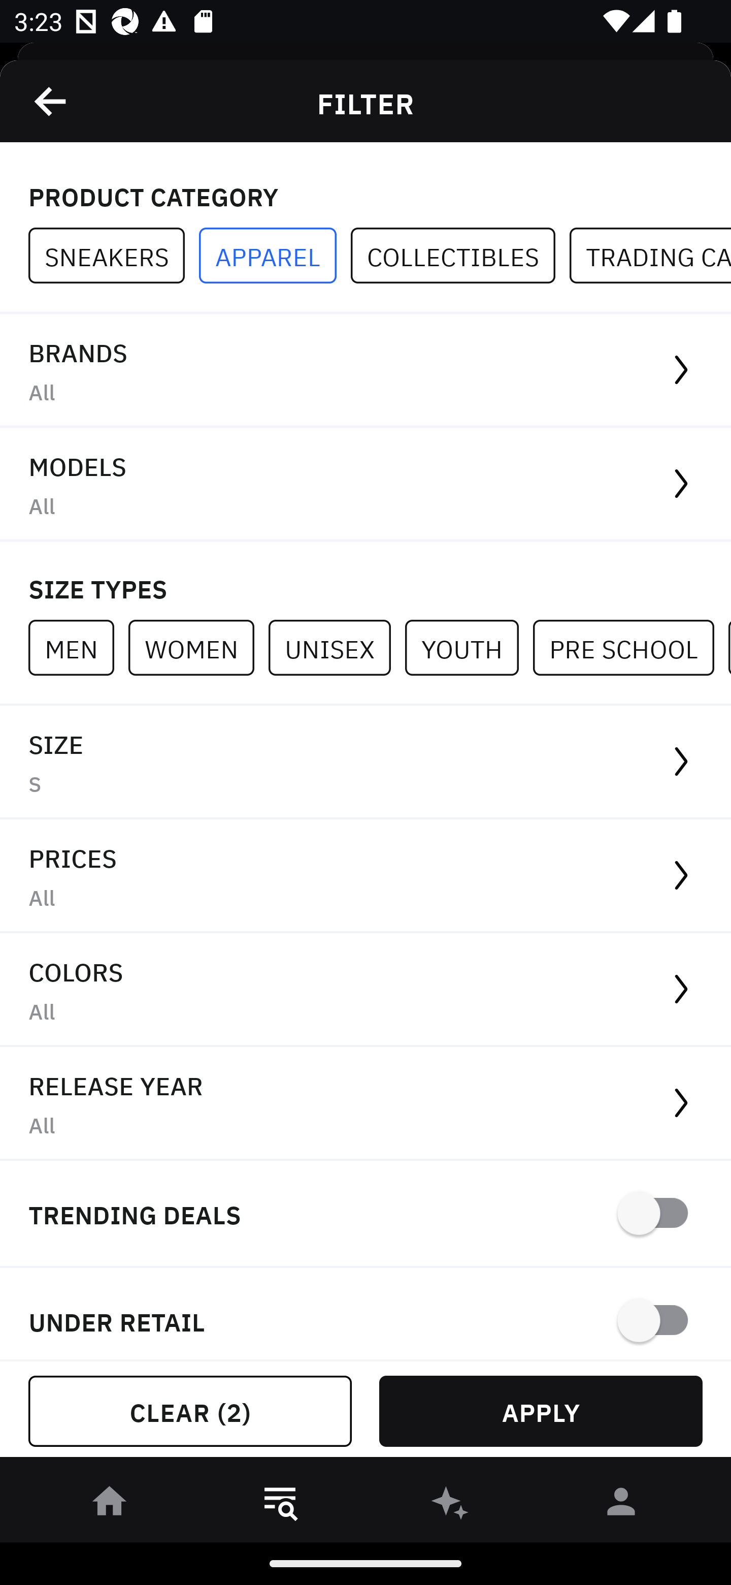 This screenshot has width=731, height=1585. Describe the element at coordinates (275, 256) in the screenshot. I see `APPAREL` at that location.